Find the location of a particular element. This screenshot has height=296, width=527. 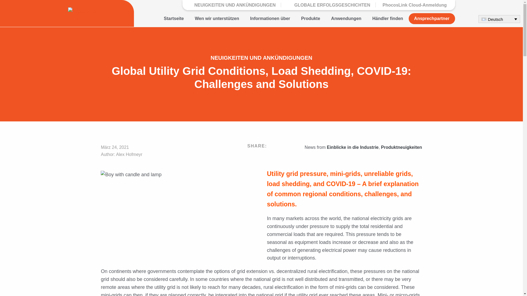

GLOBALE ERFOLGSGESCHICHTEN is located at coordinates (329, 4).